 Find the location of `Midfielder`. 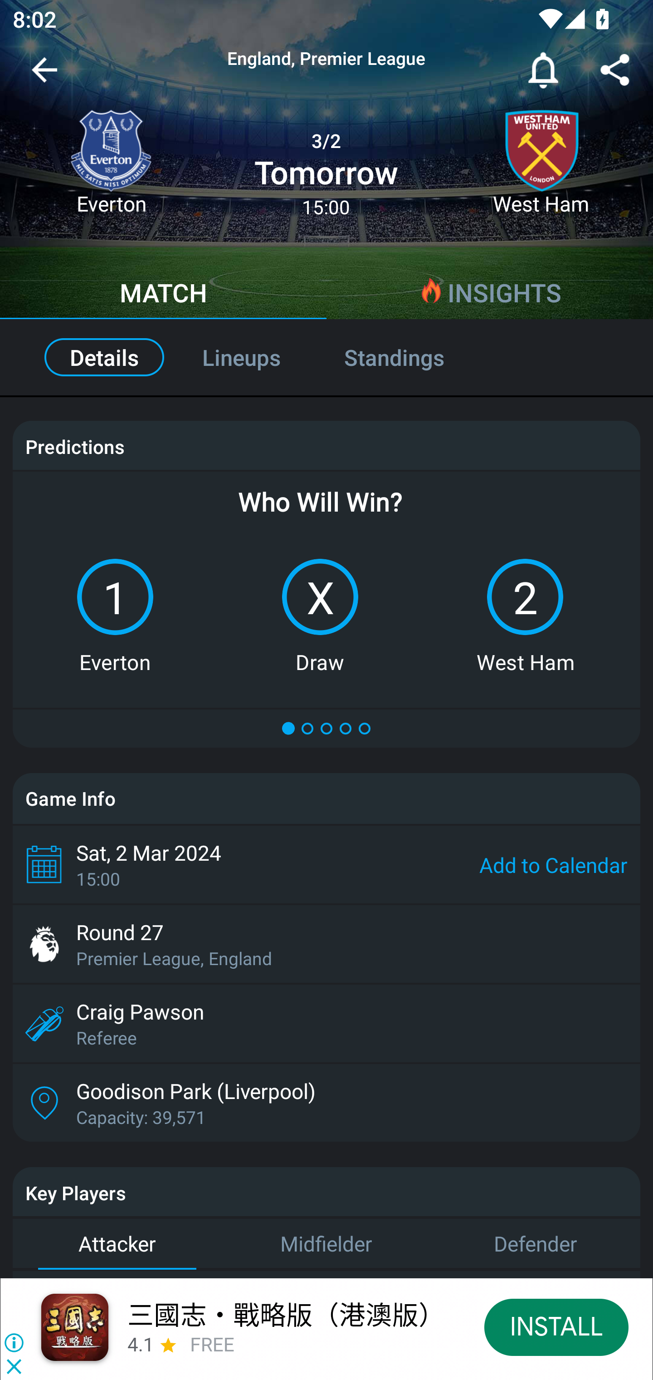

Midfielder is located at coordinates (326, 1244).